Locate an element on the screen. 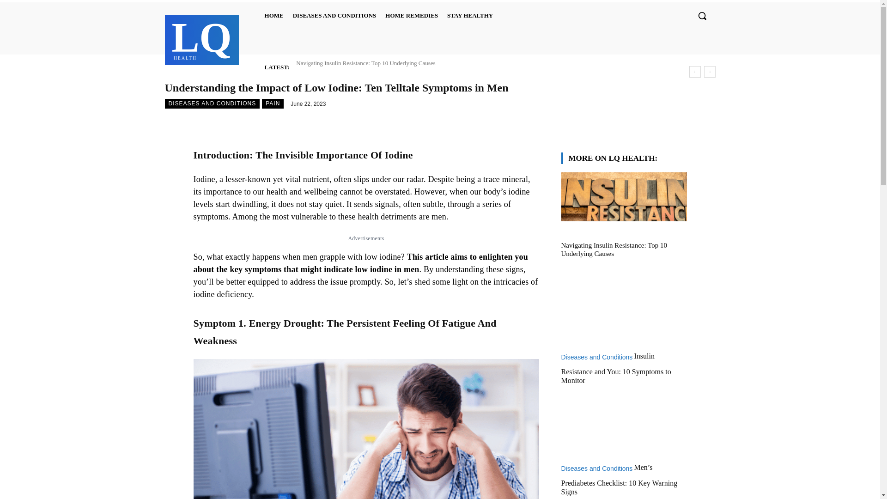  HOME REMEDIES is located at coordinates (366, 63).